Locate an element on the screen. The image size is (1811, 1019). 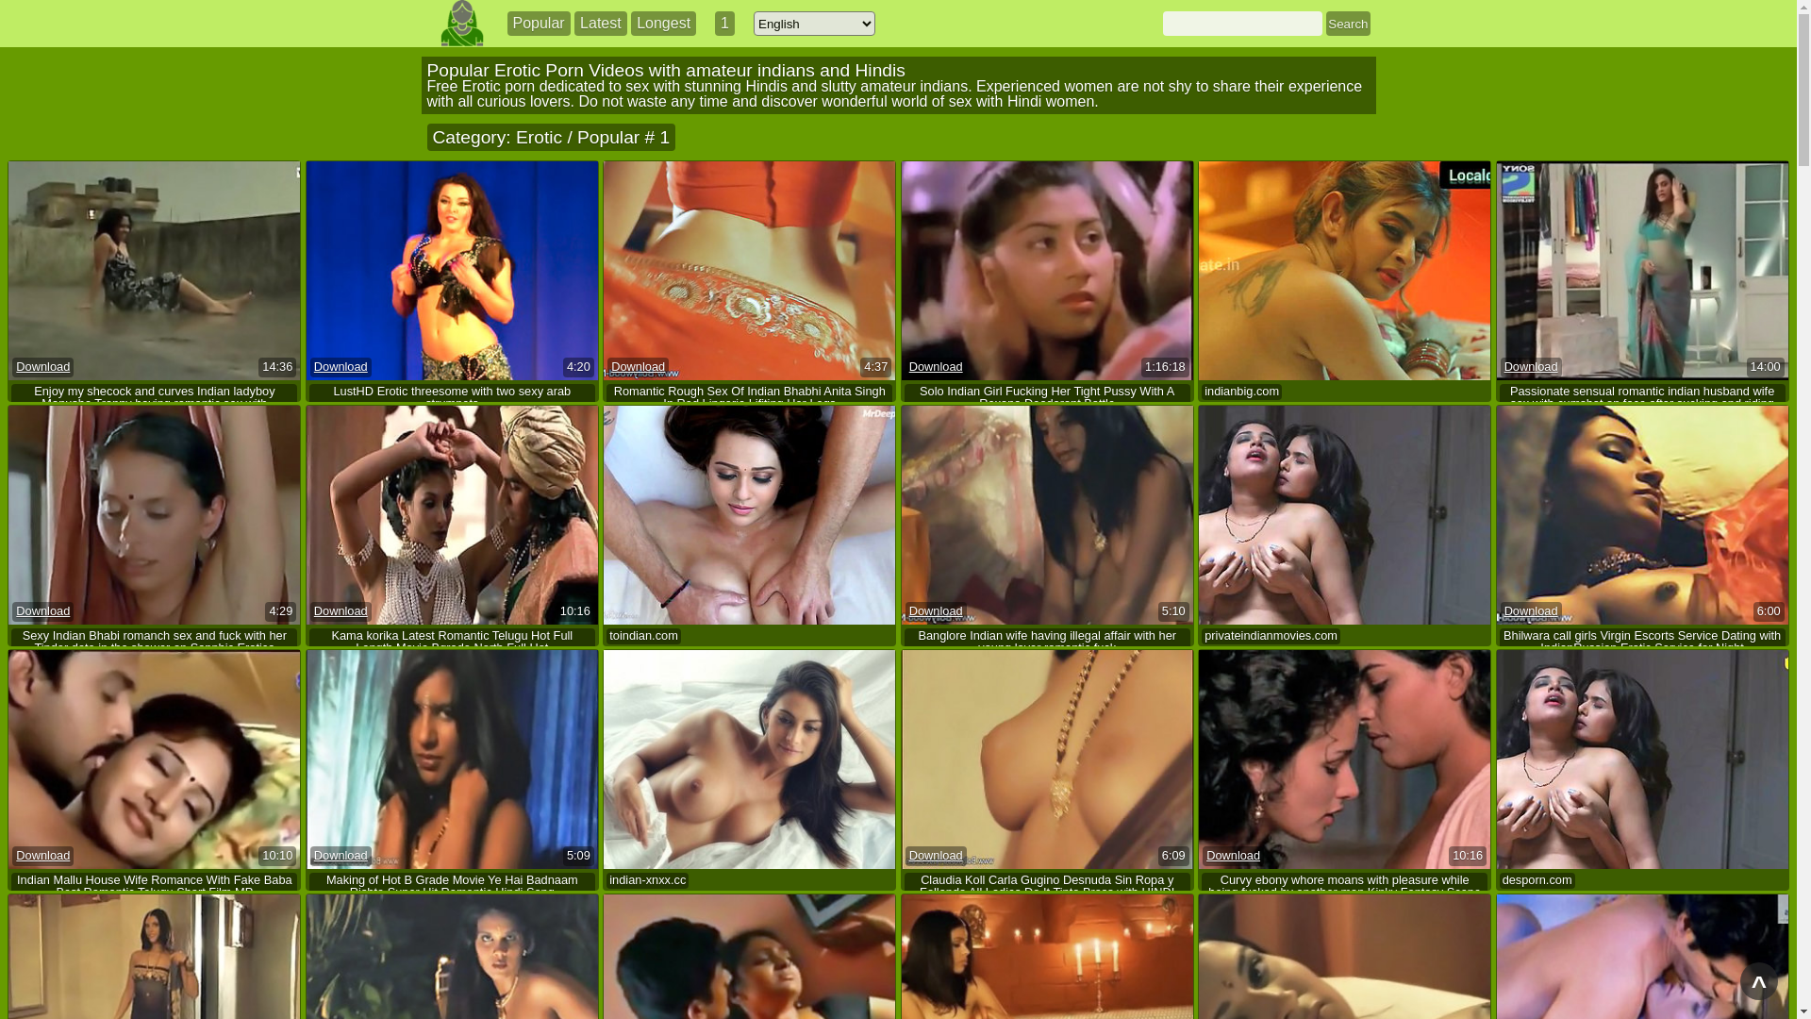
Popular is located at coordinates (540, 24).